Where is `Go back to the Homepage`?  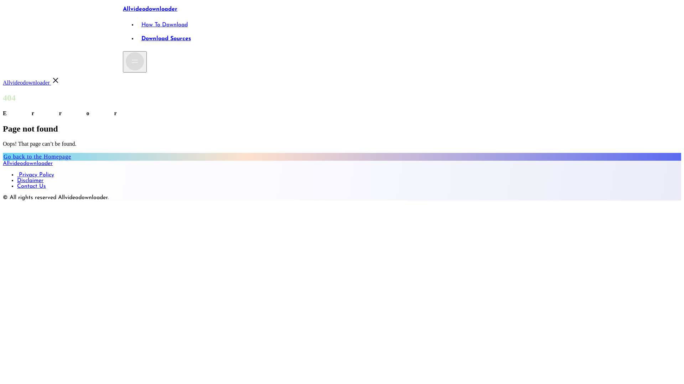
Go back to the Homepage is located at coordinates (37, 156).